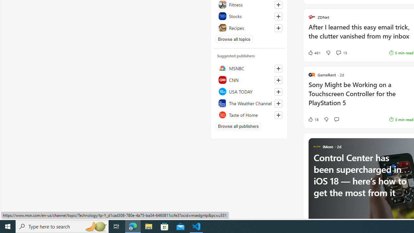 The height and width of the screenshot is (233, 414). What do you see at coordinates (238, 126) in the screenshot?
I see `Browse all publishers` at bounding box center [238, 126].